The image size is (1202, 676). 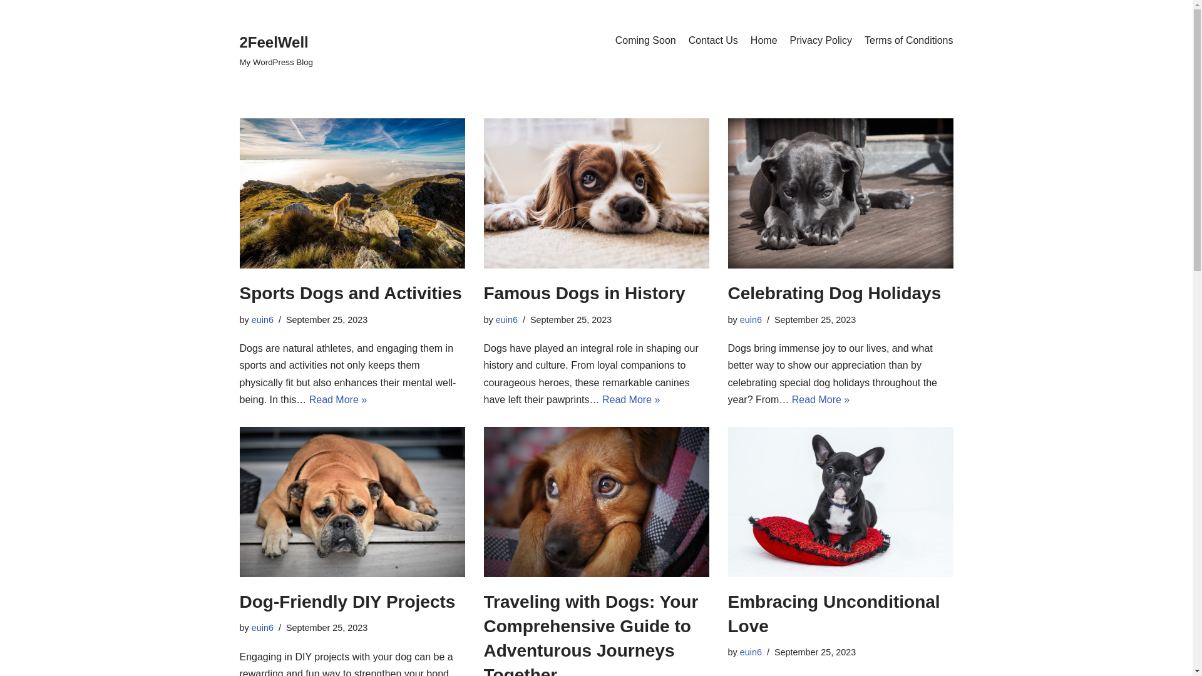 I want to click on Skip to content, so click(x=9, y=26).